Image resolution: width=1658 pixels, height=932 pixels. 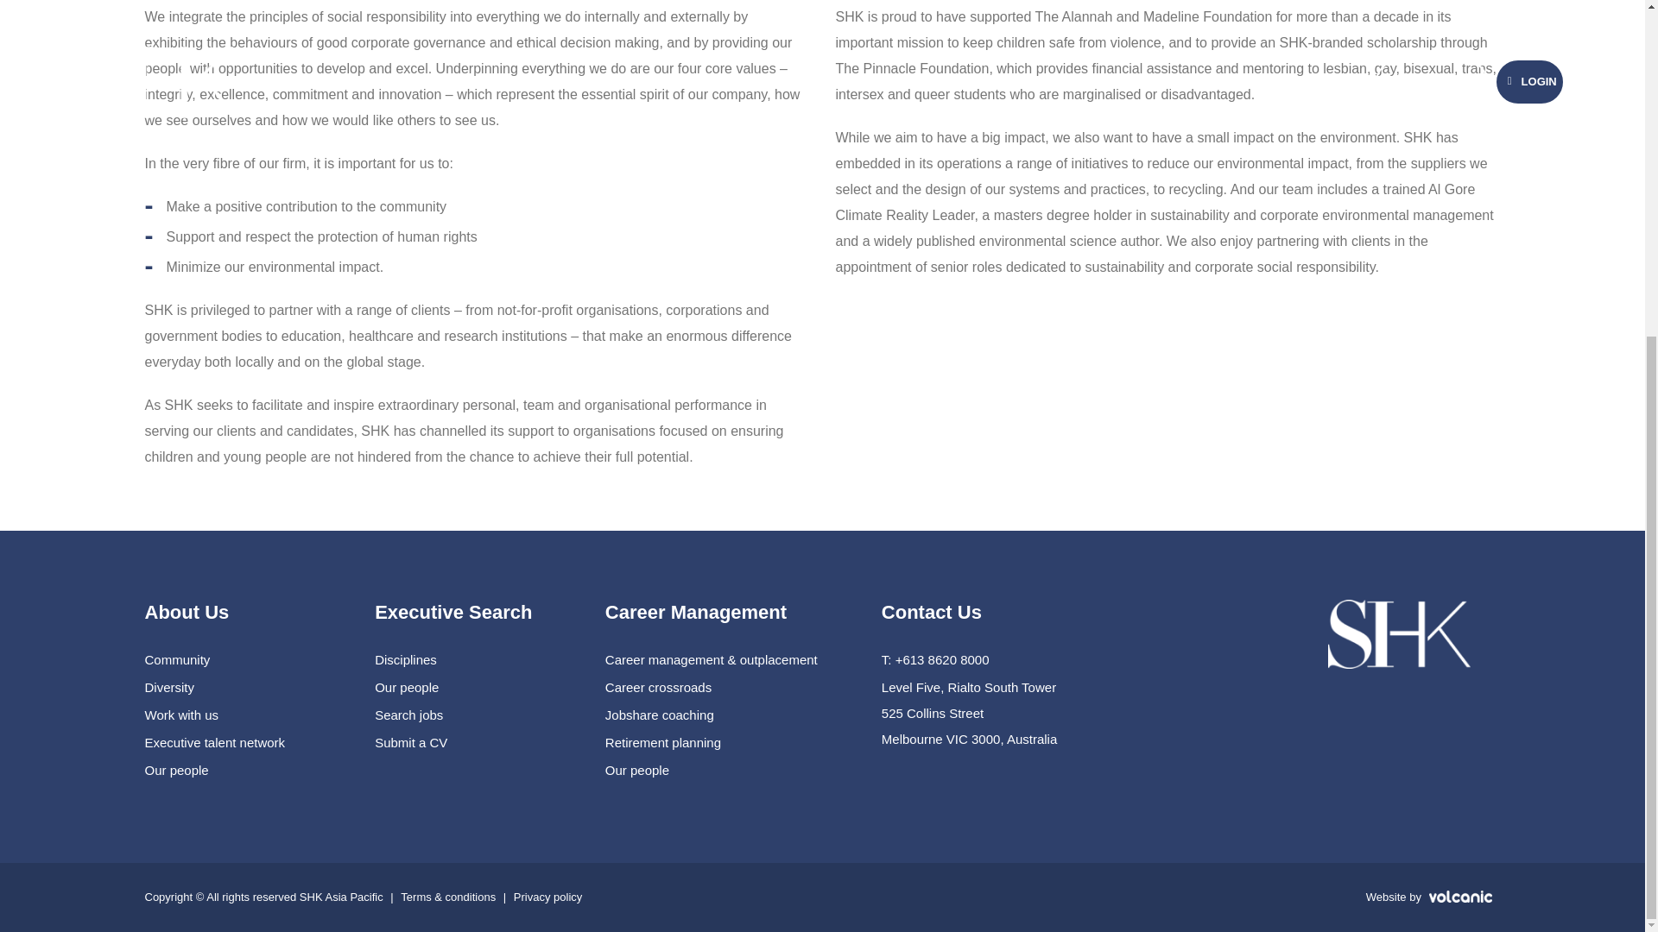 What do you see at coordinates (663, 744) in the screenshot?
I see `Retirement planning` at bounding box center [663, 744].